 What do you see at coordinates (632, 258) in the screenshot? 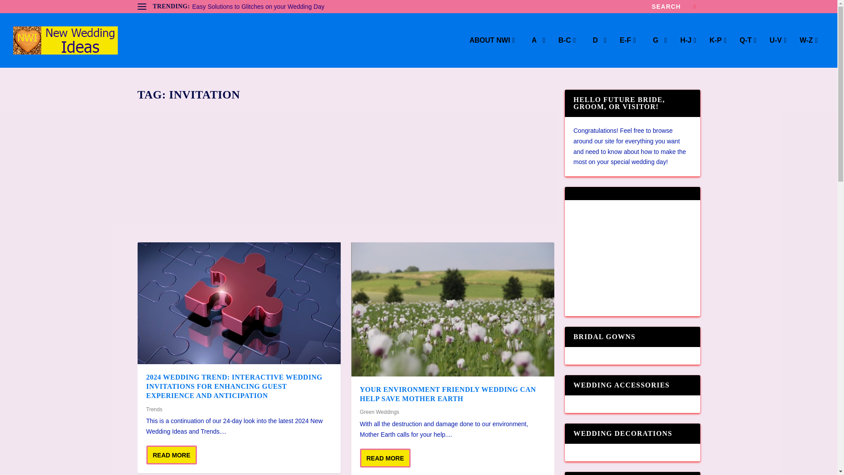
I see `Advertisement` at bounding box center [632, 258].